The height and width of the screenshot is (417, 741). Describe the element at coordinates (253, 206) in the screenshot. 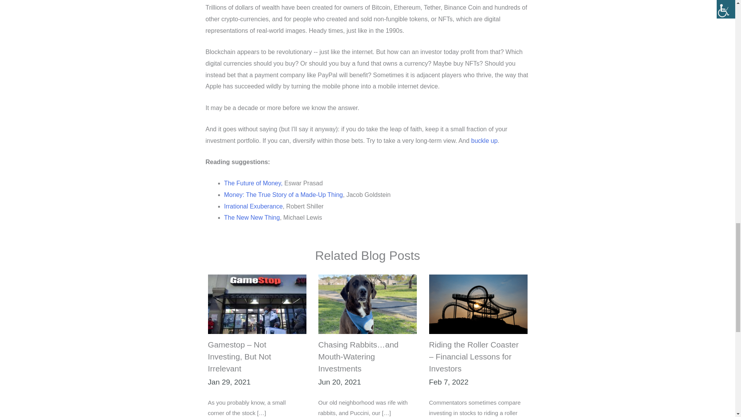

I see `Irrational Exuberance` at that location.